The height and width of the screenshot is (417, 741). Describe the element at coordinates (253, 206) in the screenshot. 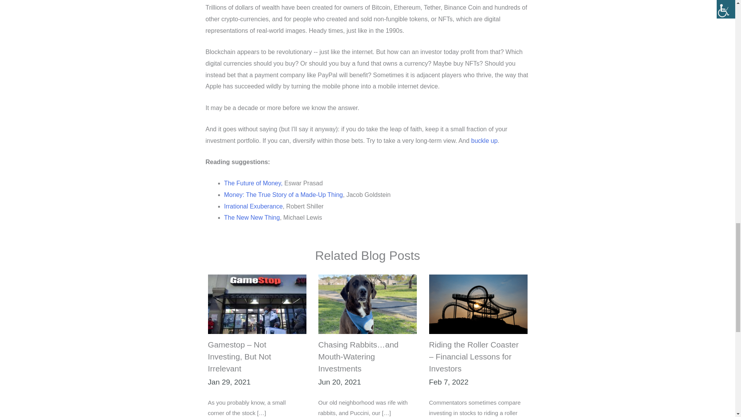

I see `Irrational Exuberance` at that location.